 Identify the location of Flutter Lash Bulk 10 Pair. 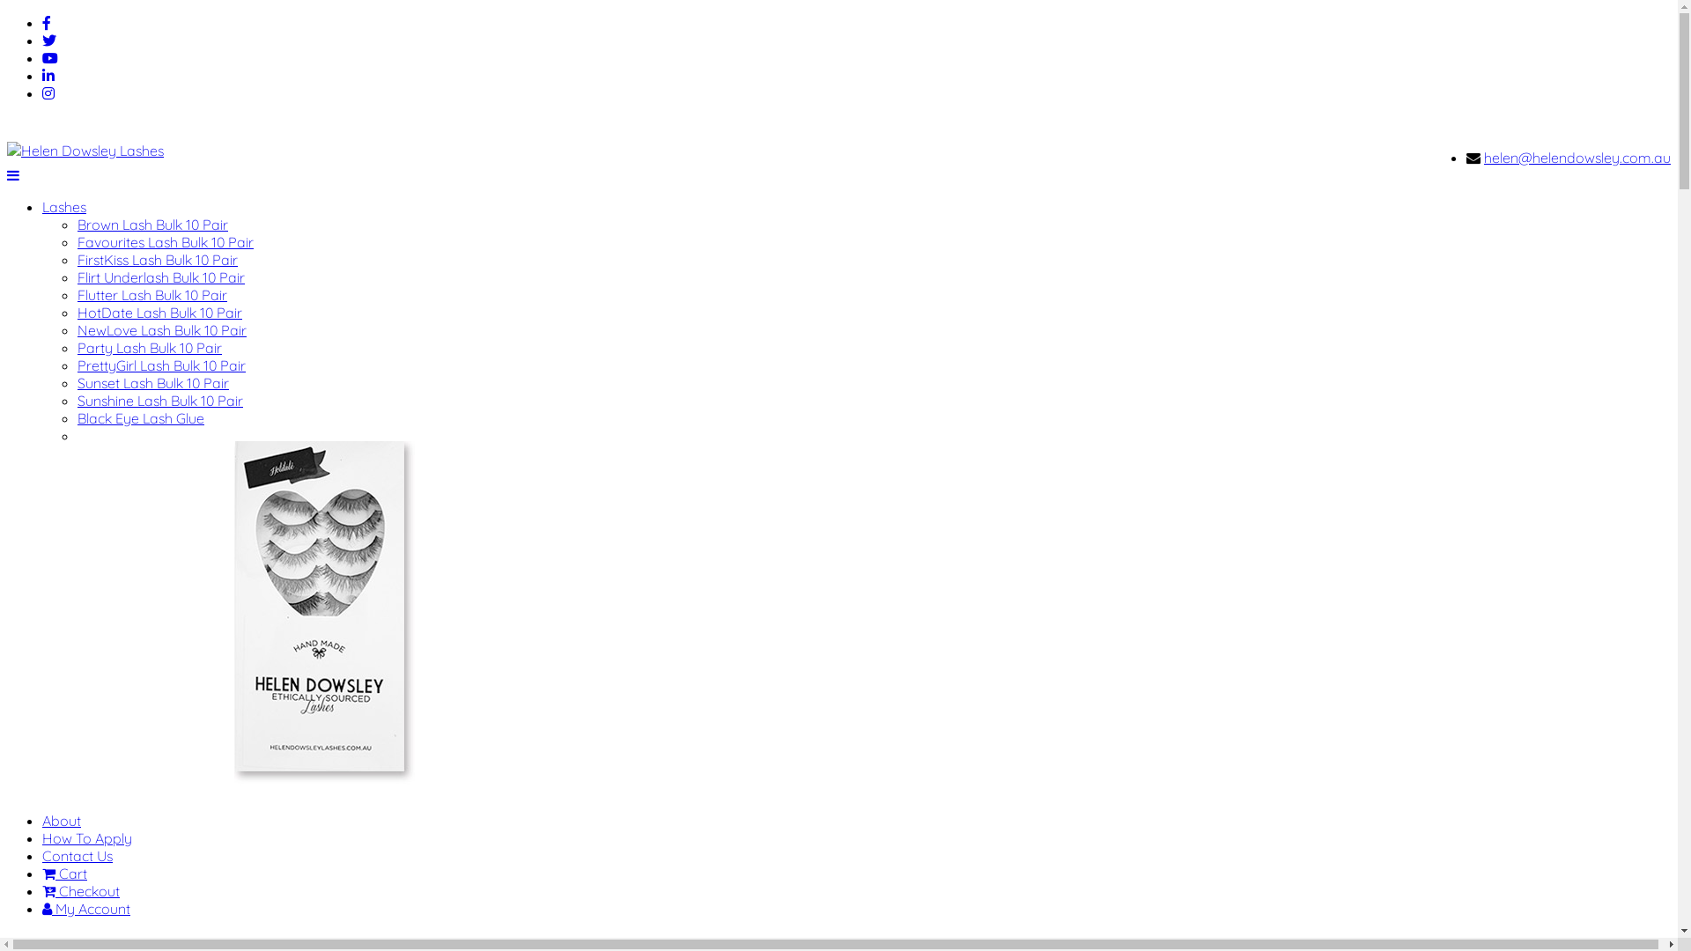
(152, 295).